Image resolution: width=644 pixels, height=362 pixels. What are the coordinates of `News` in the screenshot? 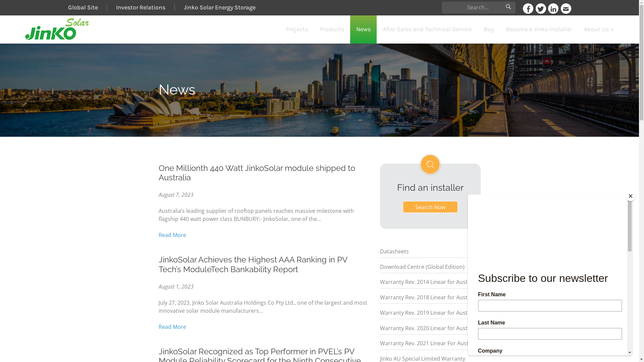 It's located at (364, 29).